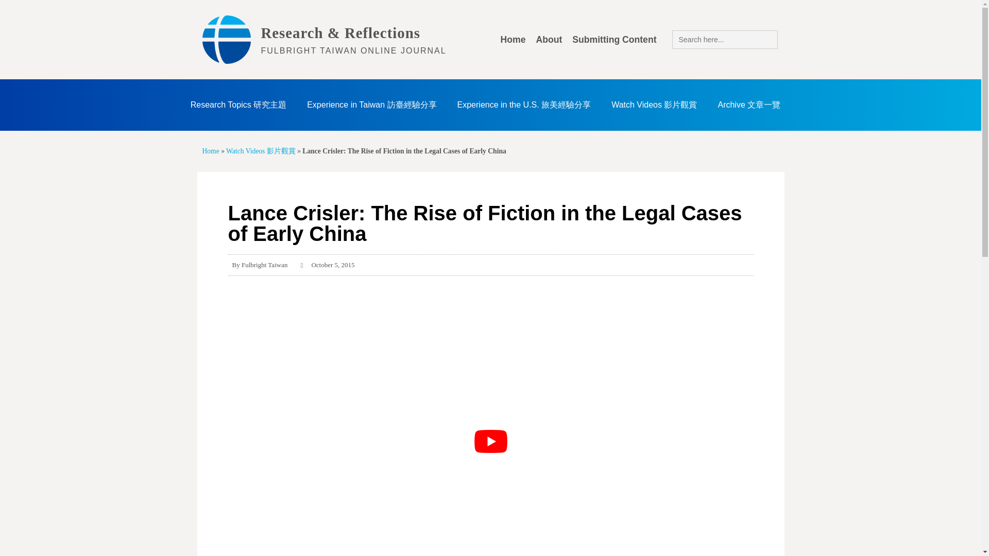  Describe the element at coordinates (513, 39) in the screenshot. I see `Home` at that location.